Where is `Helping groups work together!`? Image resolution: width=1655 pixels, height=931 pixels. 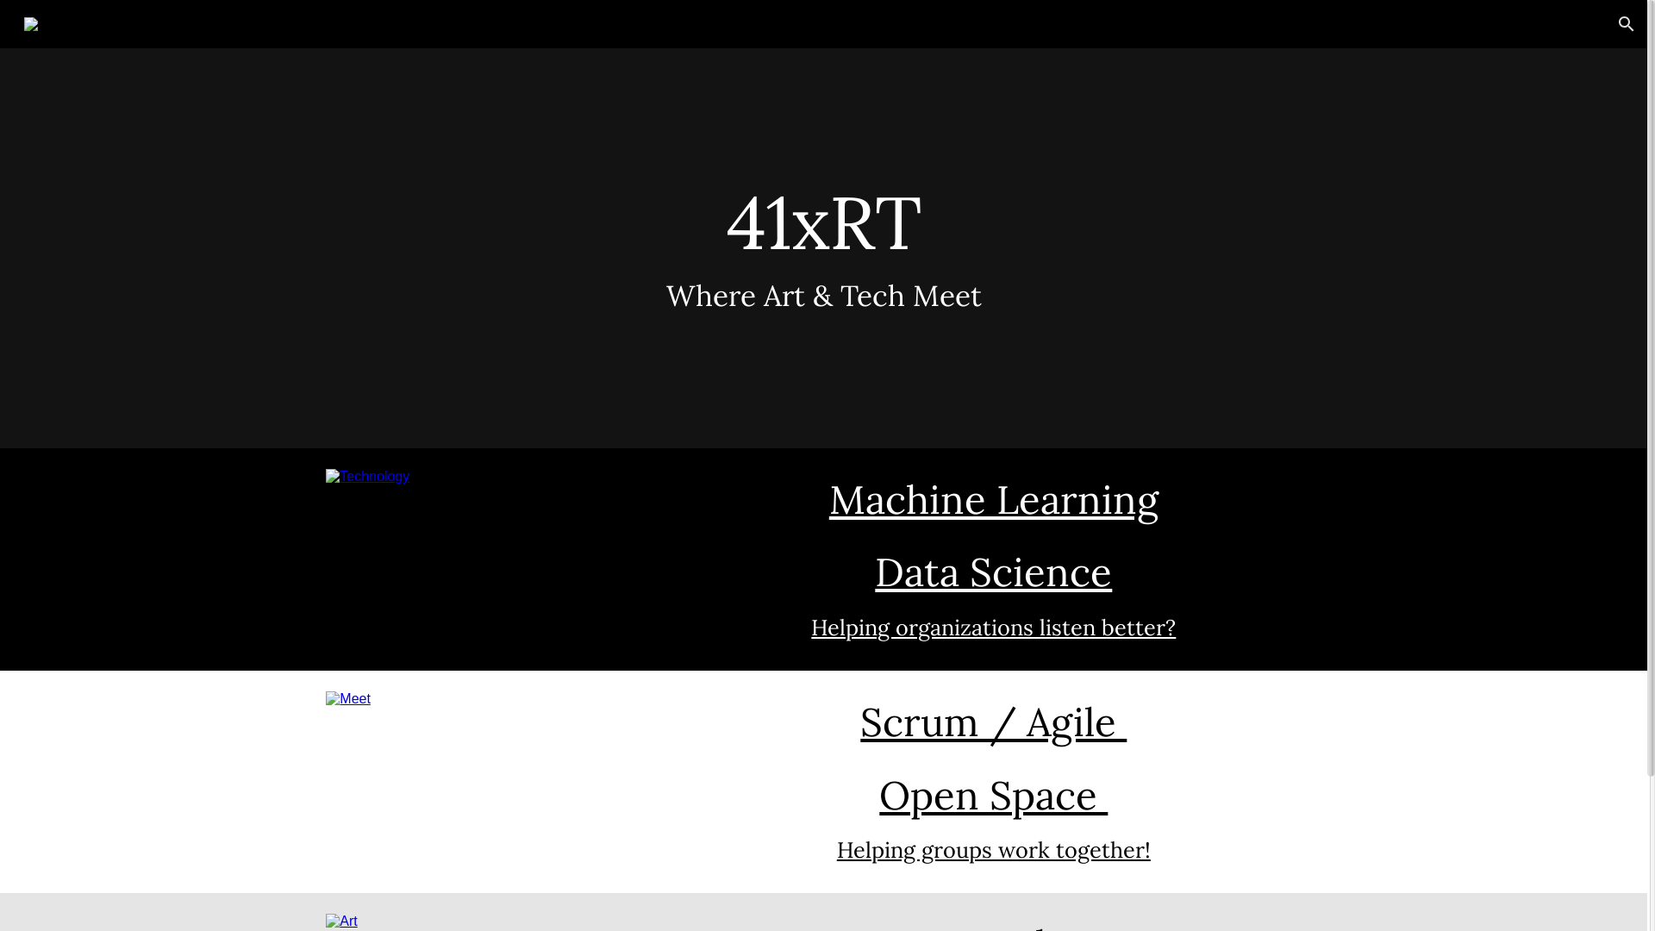
Helping groups work together! is located at coordinates (994, 850).